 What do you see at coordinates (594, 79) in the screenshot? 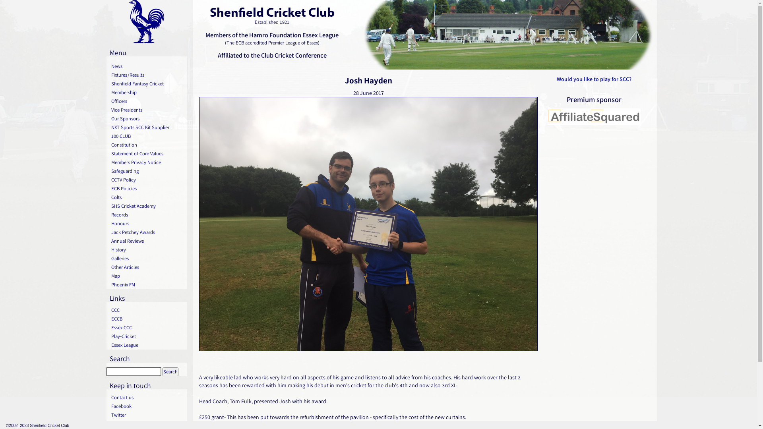
I see `Would you like to play for SCC?` at bounding box center [594, 79].